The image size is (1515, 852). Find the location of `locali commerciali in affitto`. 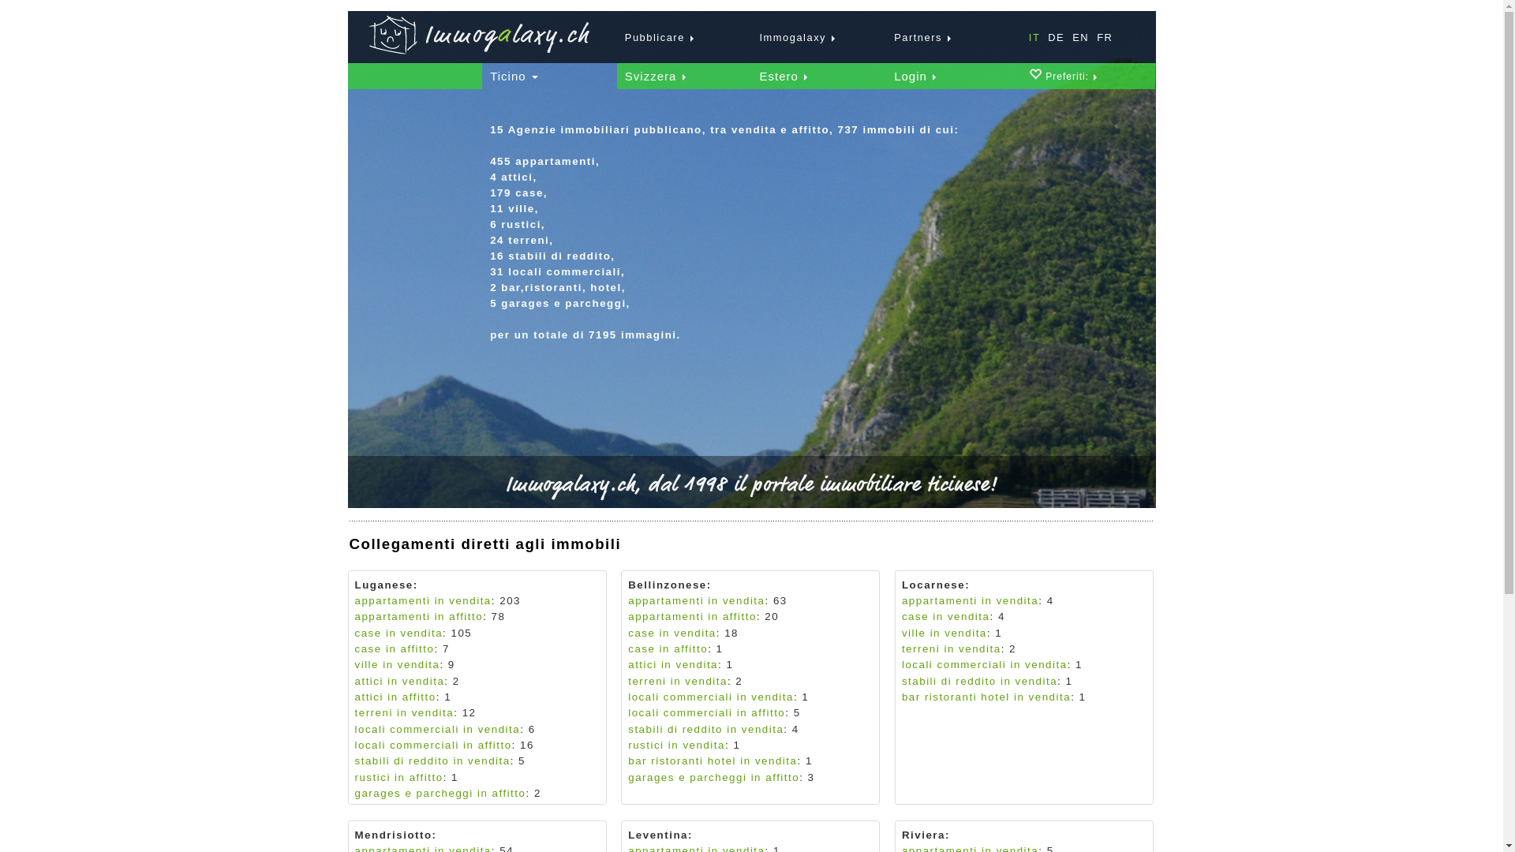

locali commerciali in affitto is located at coordinates (434, 745).